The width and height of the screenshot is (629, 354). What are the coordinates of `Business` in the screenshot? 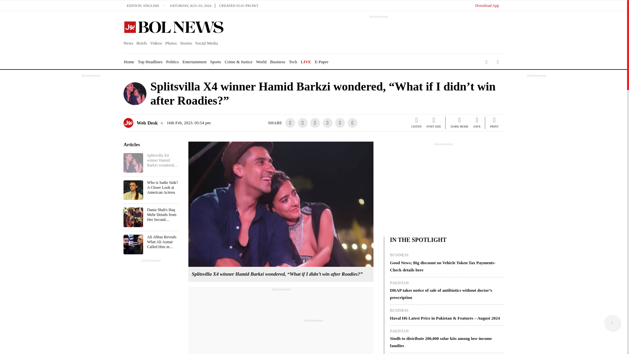 It's located at (278, 62).